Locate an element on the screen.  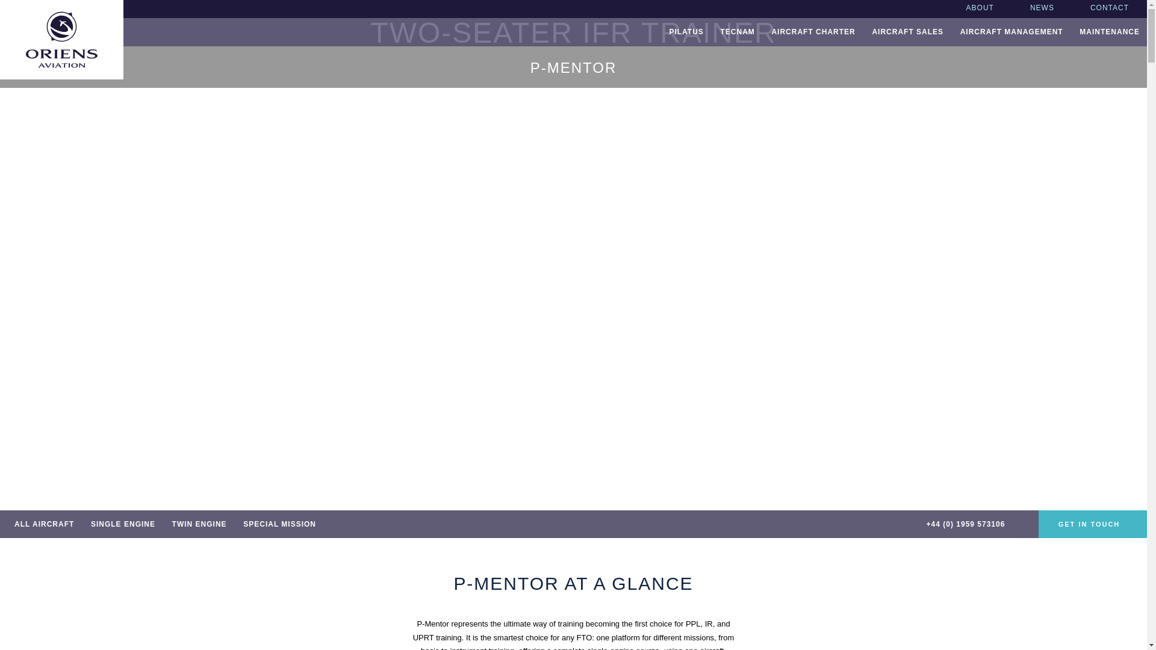
AIRCRAFT CHARTER is located at coordinates (813, 32).